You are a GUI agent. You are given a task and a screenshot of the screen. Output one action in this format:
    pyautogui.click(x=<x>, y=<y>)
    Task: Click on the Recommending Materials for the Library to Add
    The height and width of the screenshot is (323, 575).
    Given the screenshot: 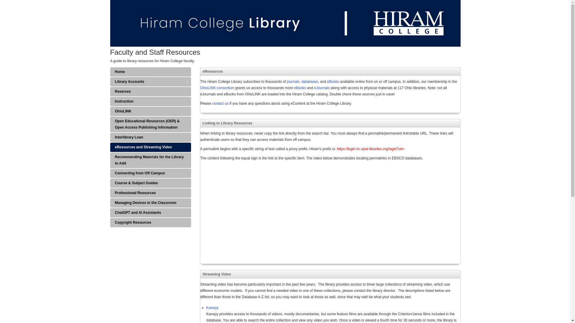 What is the action you would take?
    pyautogui.click(x=150, y=160)
    